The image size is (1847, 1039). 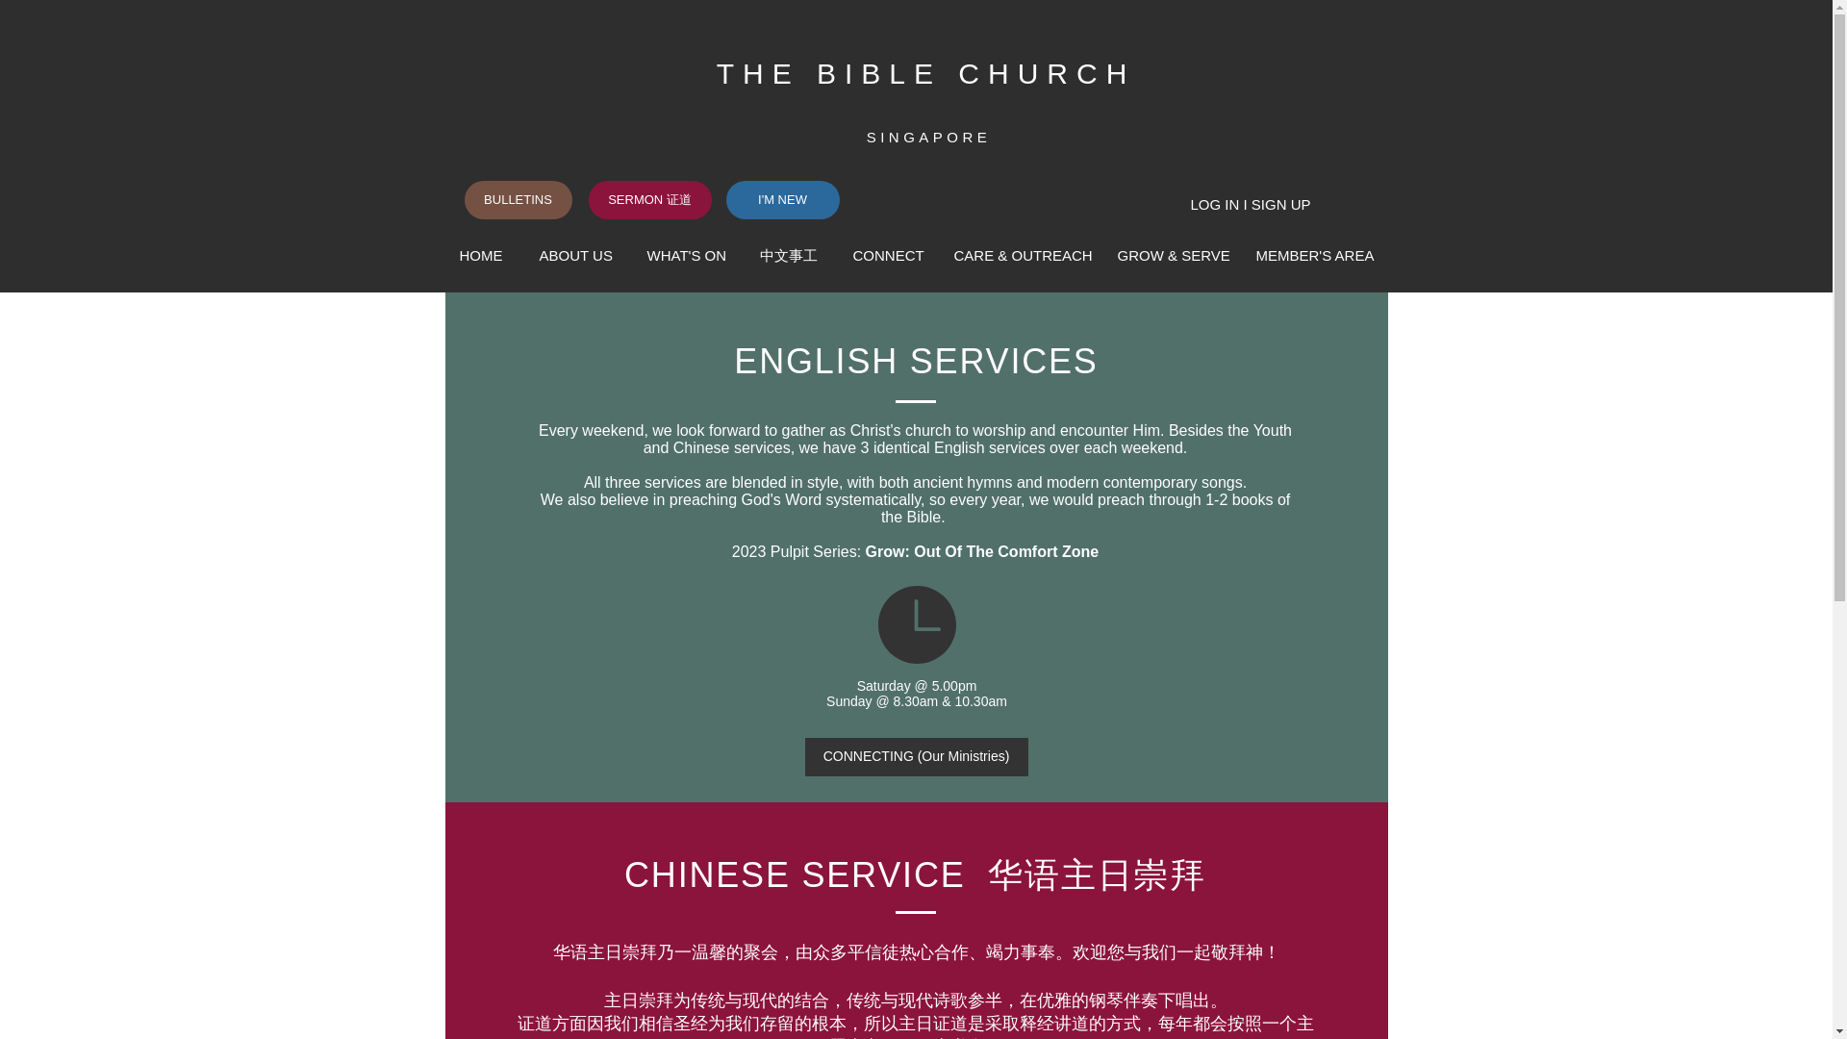 What do you see at coordinates (517, 199) in the screenshot?
I see `BULLETINS` at bounding box center [517, 199].